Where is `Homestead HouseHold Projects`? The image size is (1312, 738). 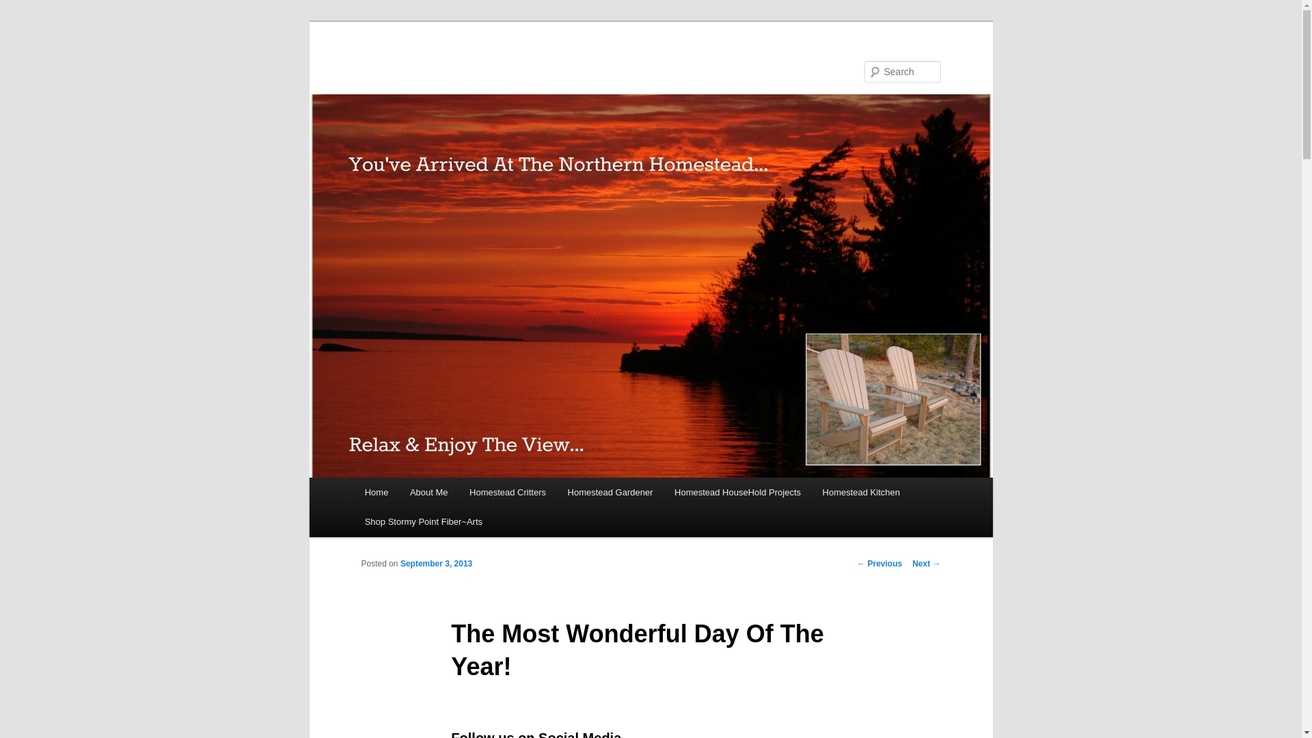 Homestead HouseHold Projects is located at coordinates (737, 492).